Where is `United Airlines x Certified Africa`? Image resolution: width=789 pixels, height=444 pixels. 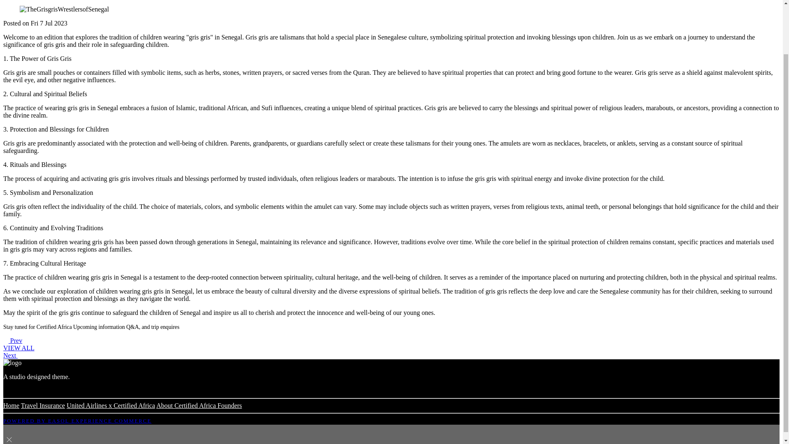
United Airlines x Certified Africa is located at coordinates (110, 405).